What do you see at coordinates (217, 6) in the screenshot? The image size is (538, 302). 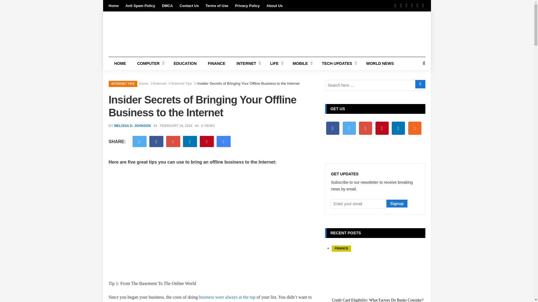 I see `Terms of Use` at bounding box center [217, 6].